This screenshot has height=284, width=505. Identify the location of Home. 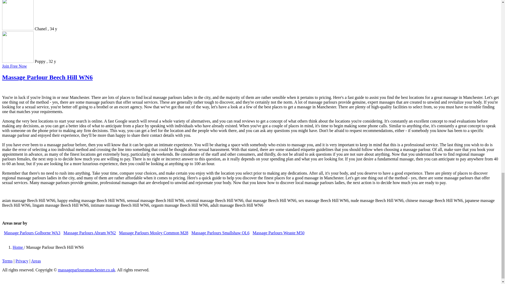
(18, 247).